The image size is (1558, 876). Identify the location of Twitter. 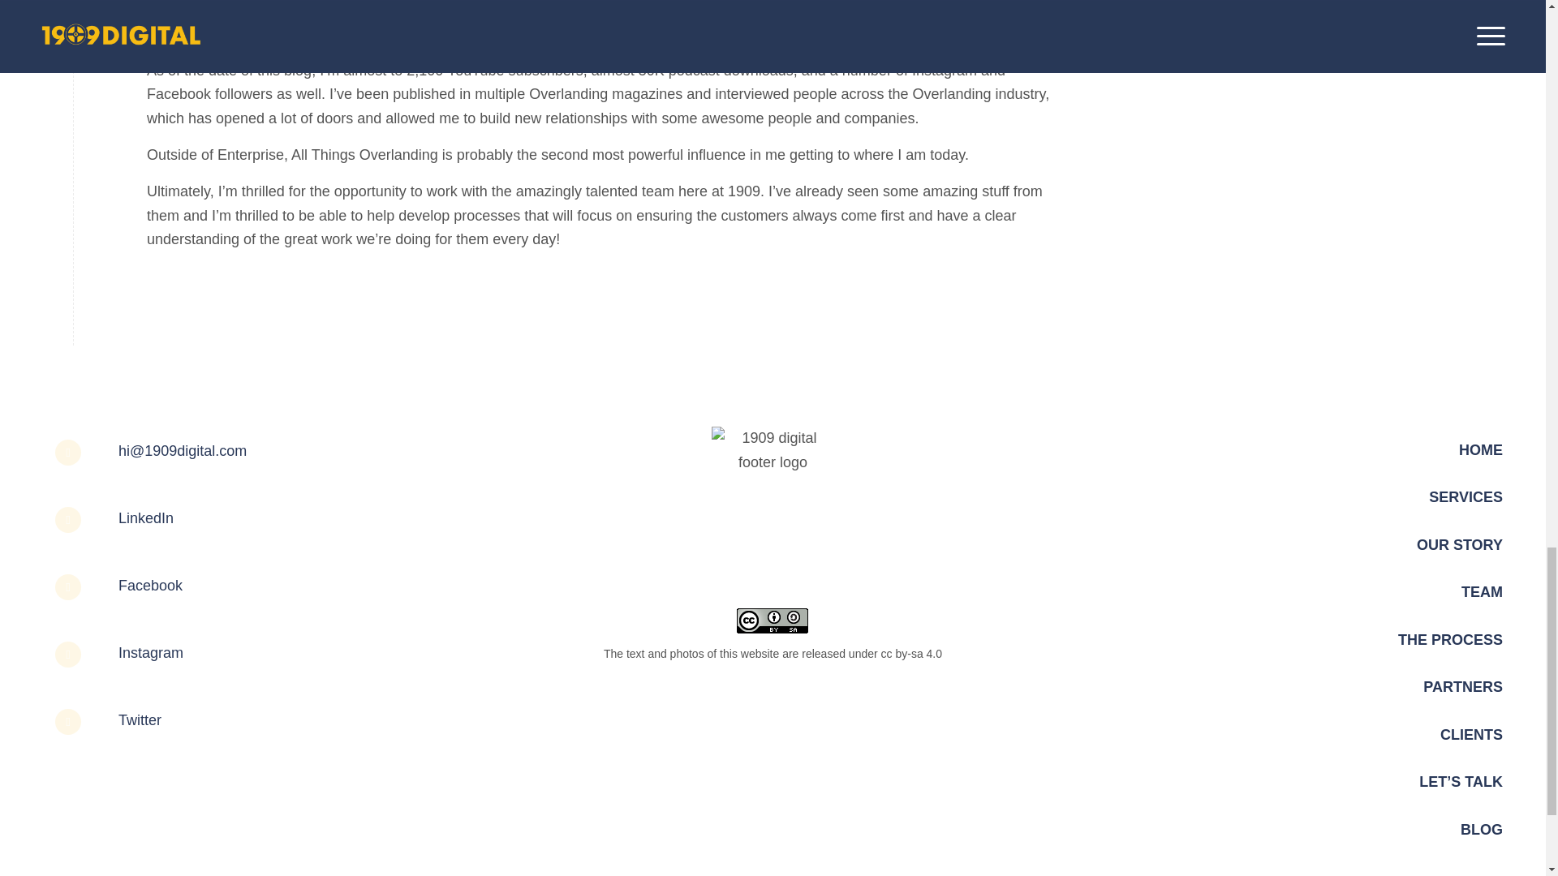
(140, 720).